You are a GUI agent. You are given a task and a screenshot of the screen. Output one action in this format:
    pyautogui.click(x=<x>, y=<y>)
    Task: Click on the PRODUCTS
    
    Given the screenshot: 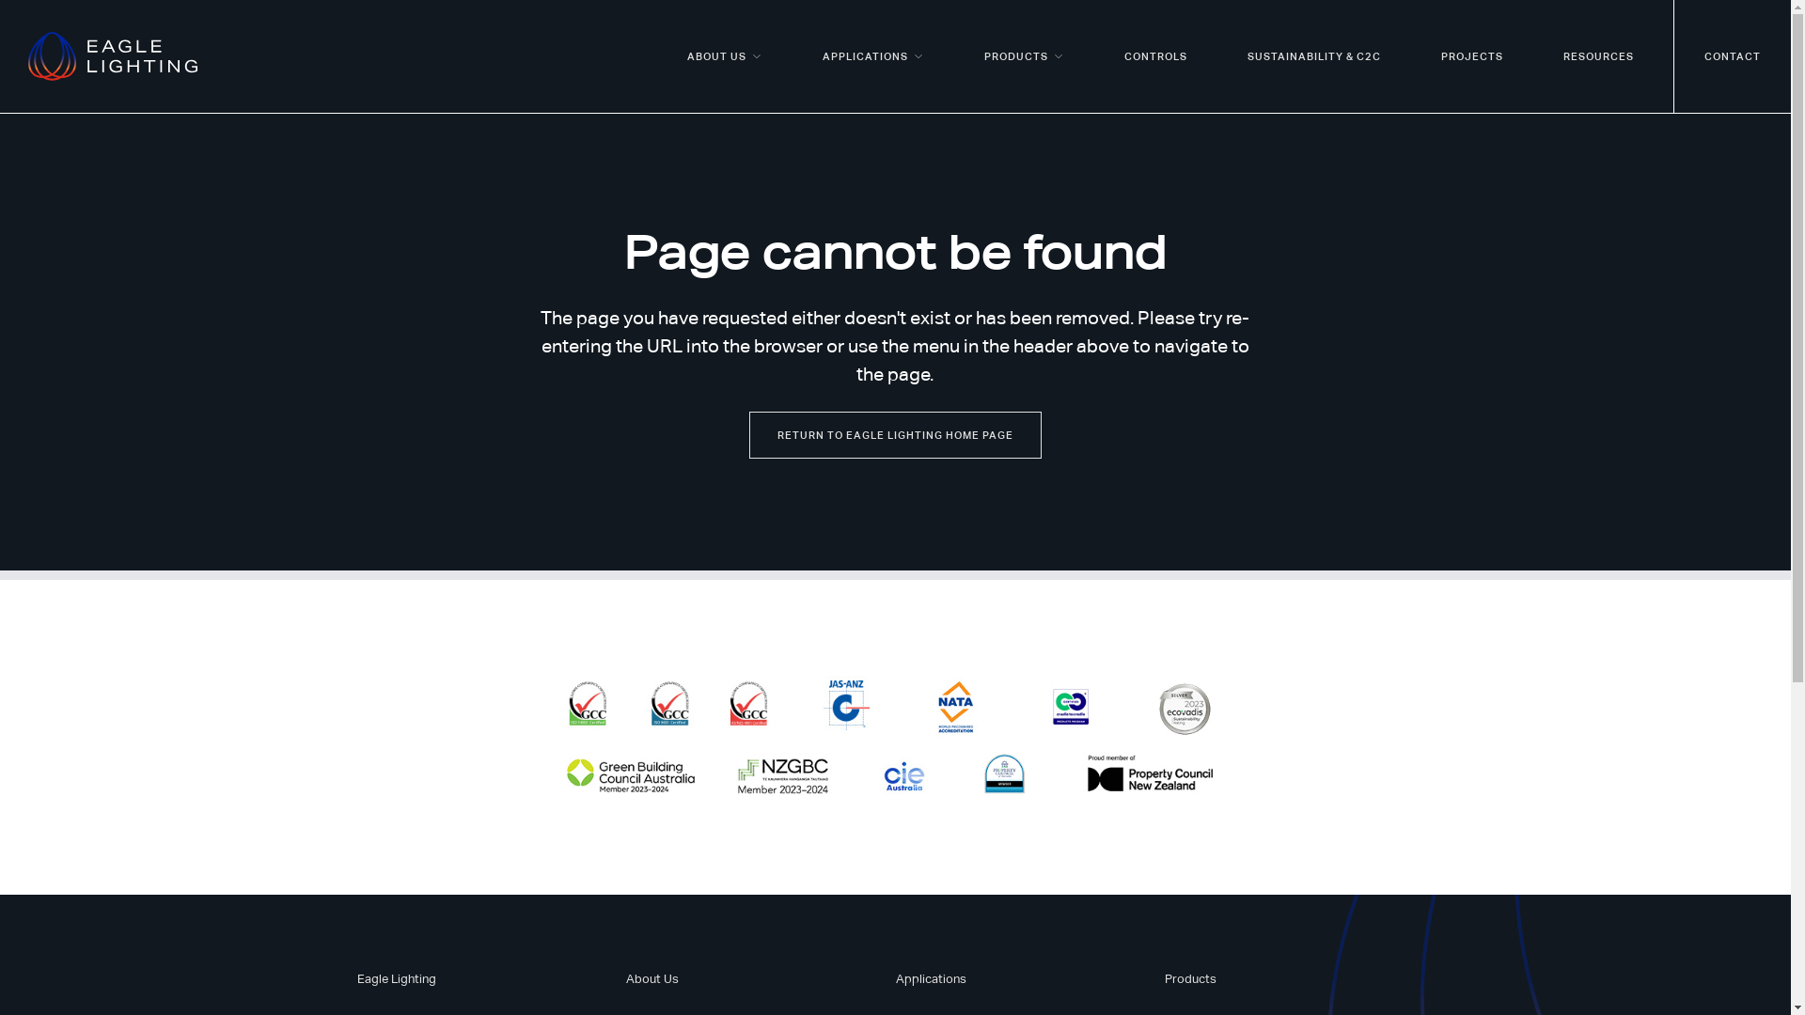 What is the action you would take?
    pyautogui.click(x=1025, y=56)
    